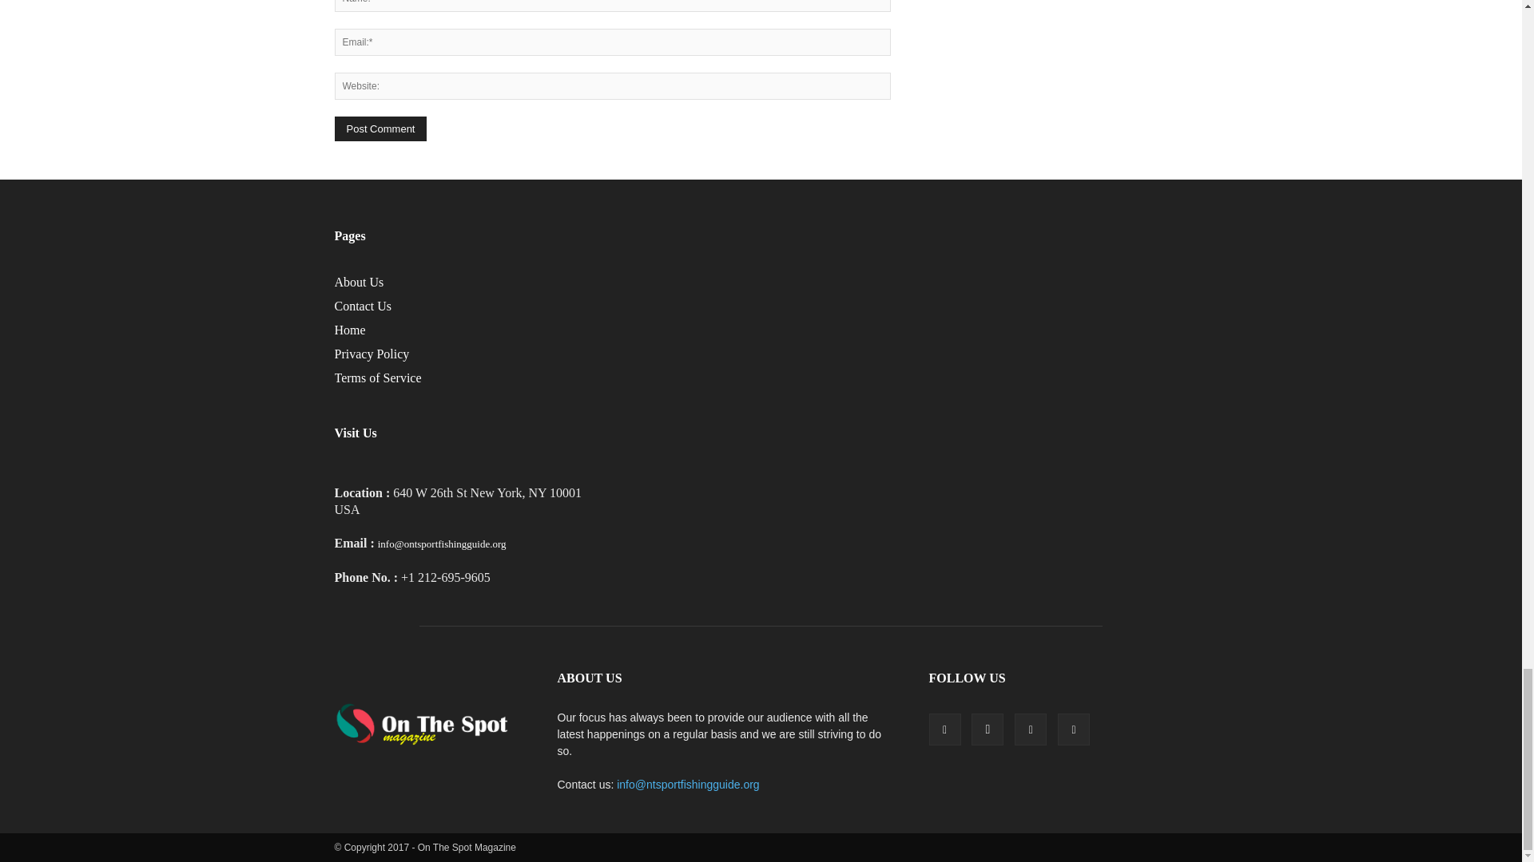 This screenshot has width=1534, height=862. What do you see at coordinates (380, 129) in the screenshot?
I see `Post Comment` at bounding box center [380, 129].